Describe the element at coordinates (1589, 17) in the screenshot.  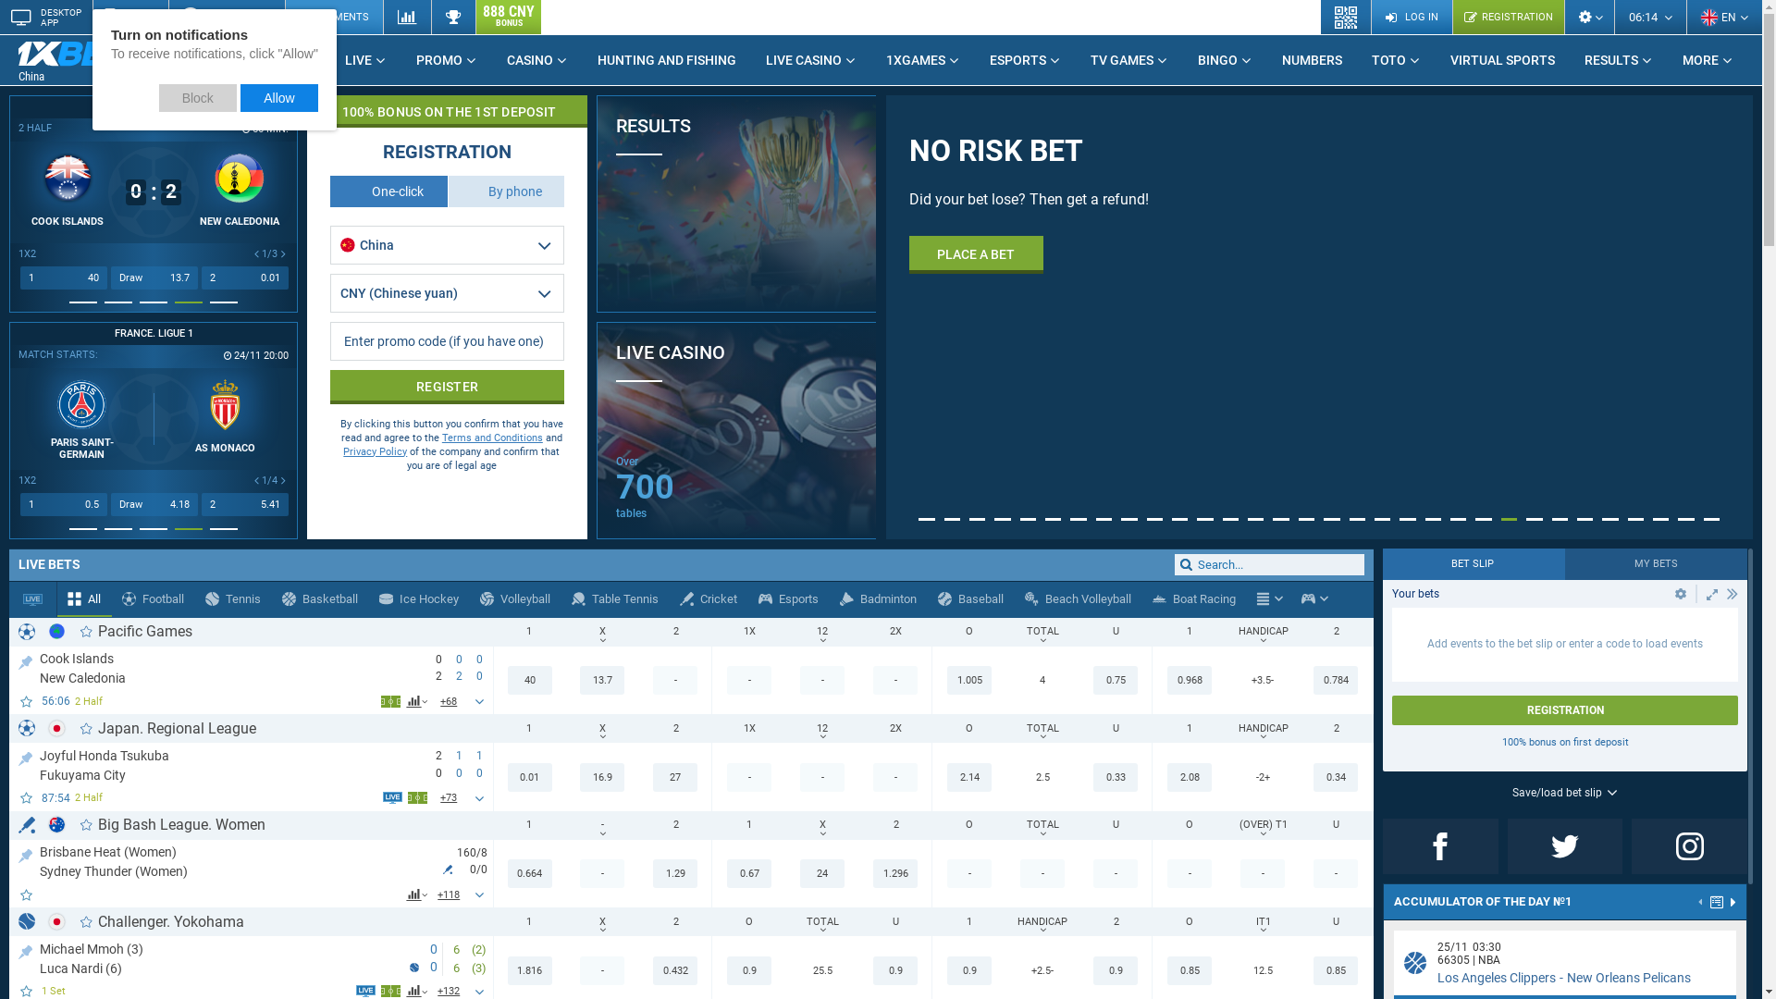
I see `Settings` at that location.